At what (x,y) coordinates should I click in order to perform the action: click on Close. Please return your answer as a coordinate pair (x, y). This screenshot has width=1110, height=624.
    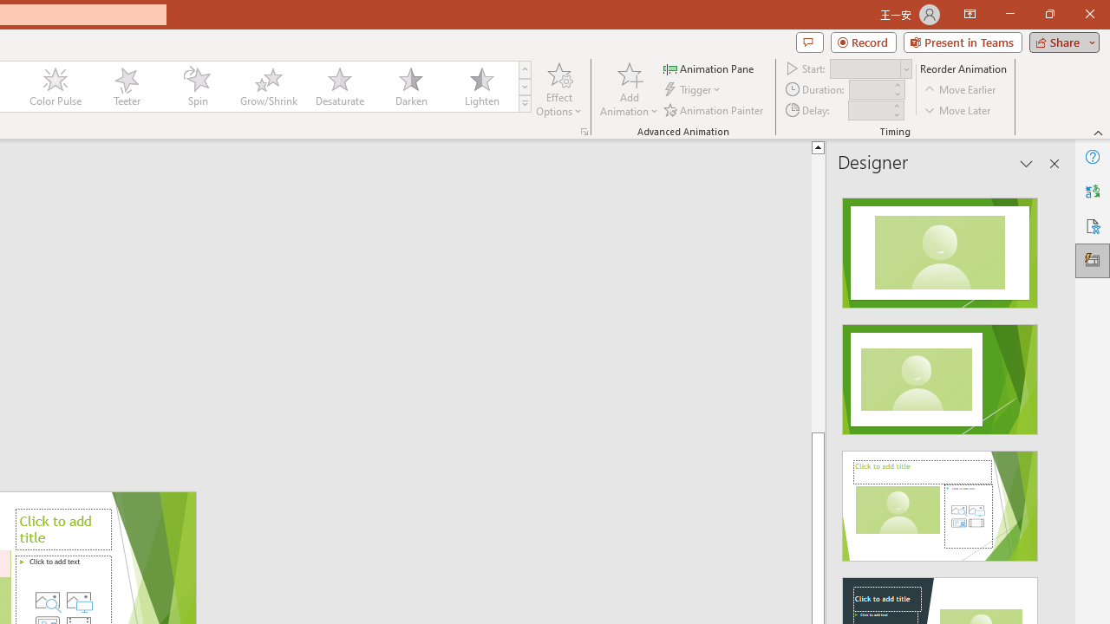
    Looking at the image, I should click on (1089, 14).